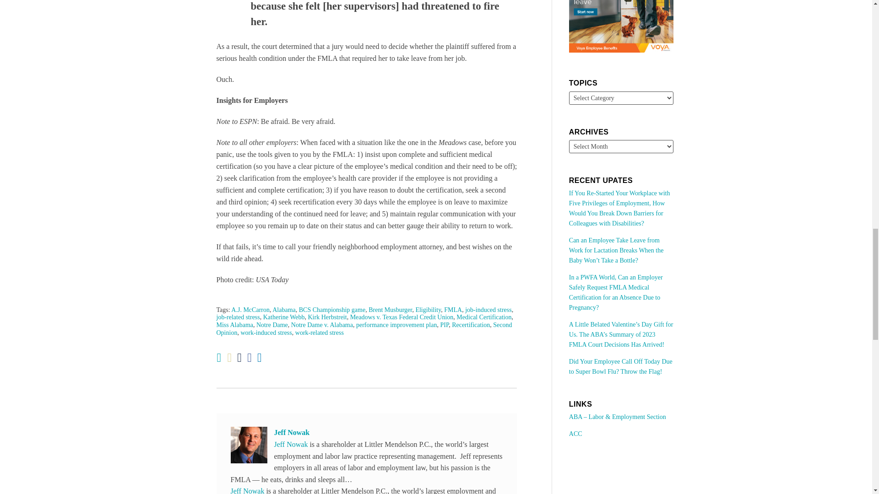 This screenshot has width=879, height=494. I want to click on Eligibility, so click(428, 309).